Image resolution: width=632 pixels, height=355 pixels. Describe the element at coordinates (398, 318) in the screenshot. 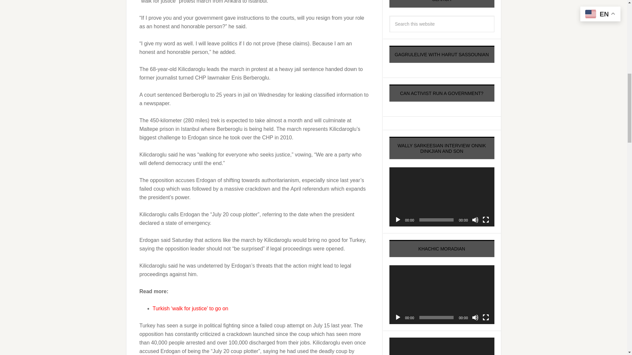

I see `Play` at that location.